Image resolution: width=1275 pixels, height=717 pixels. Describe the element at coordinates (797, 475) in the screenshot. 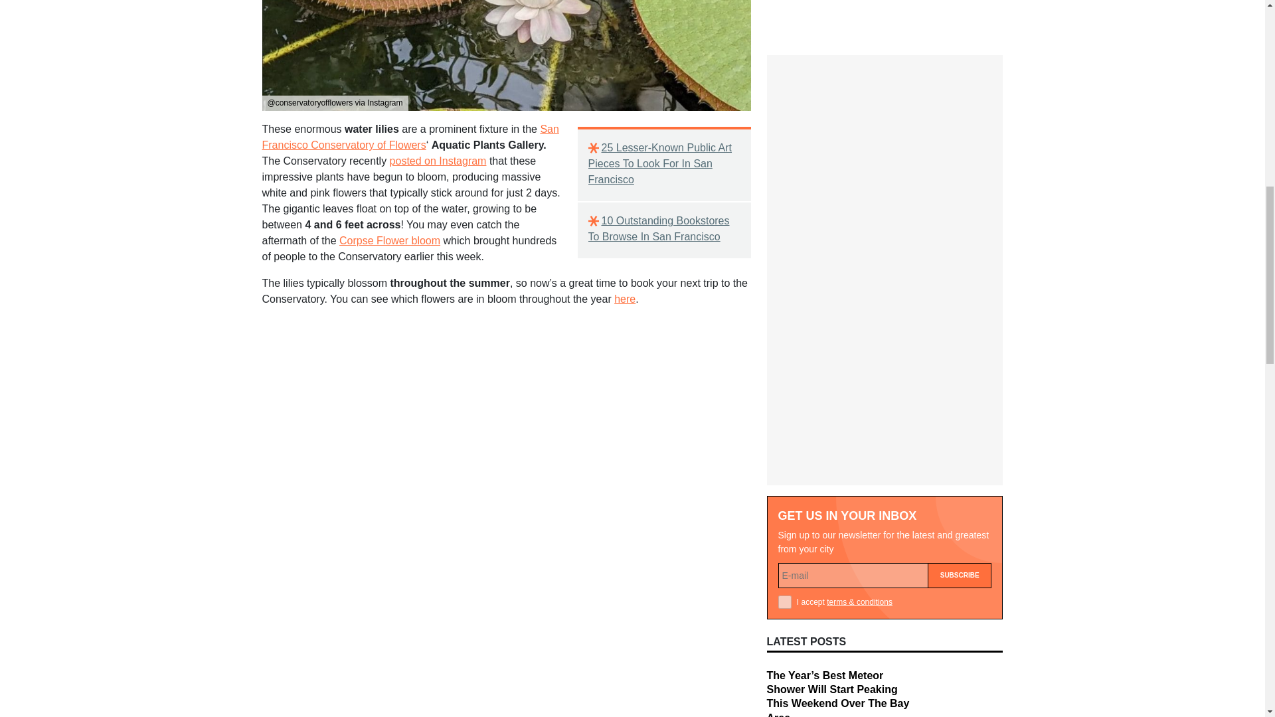

I see `AUGUST 8, 2024` at that location.